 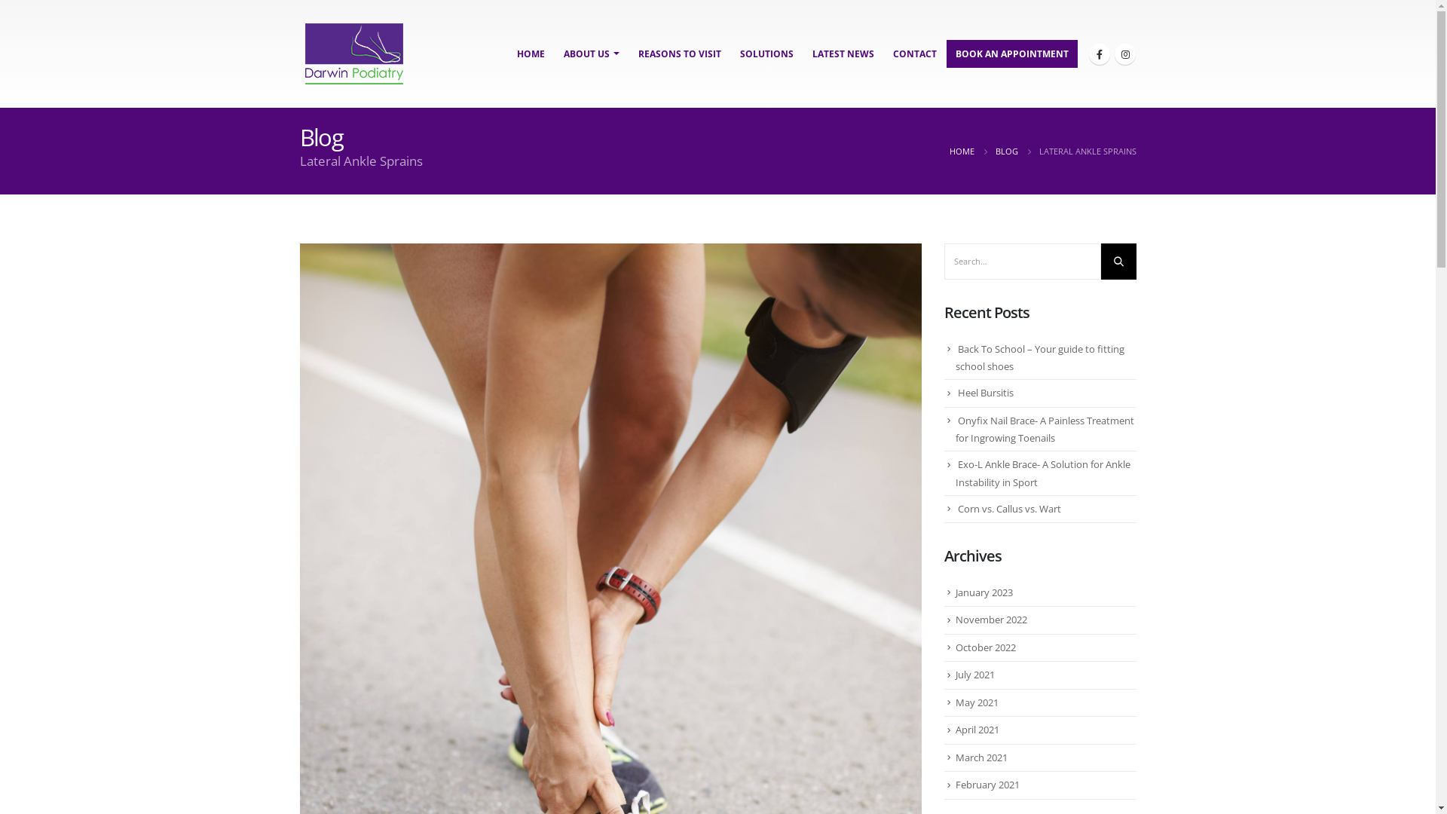 What do you see at coordinates (1008, 509) in the screenshot?
I see `Corn vs. Callus vs. Wart` at bounding box center [1008, 509].